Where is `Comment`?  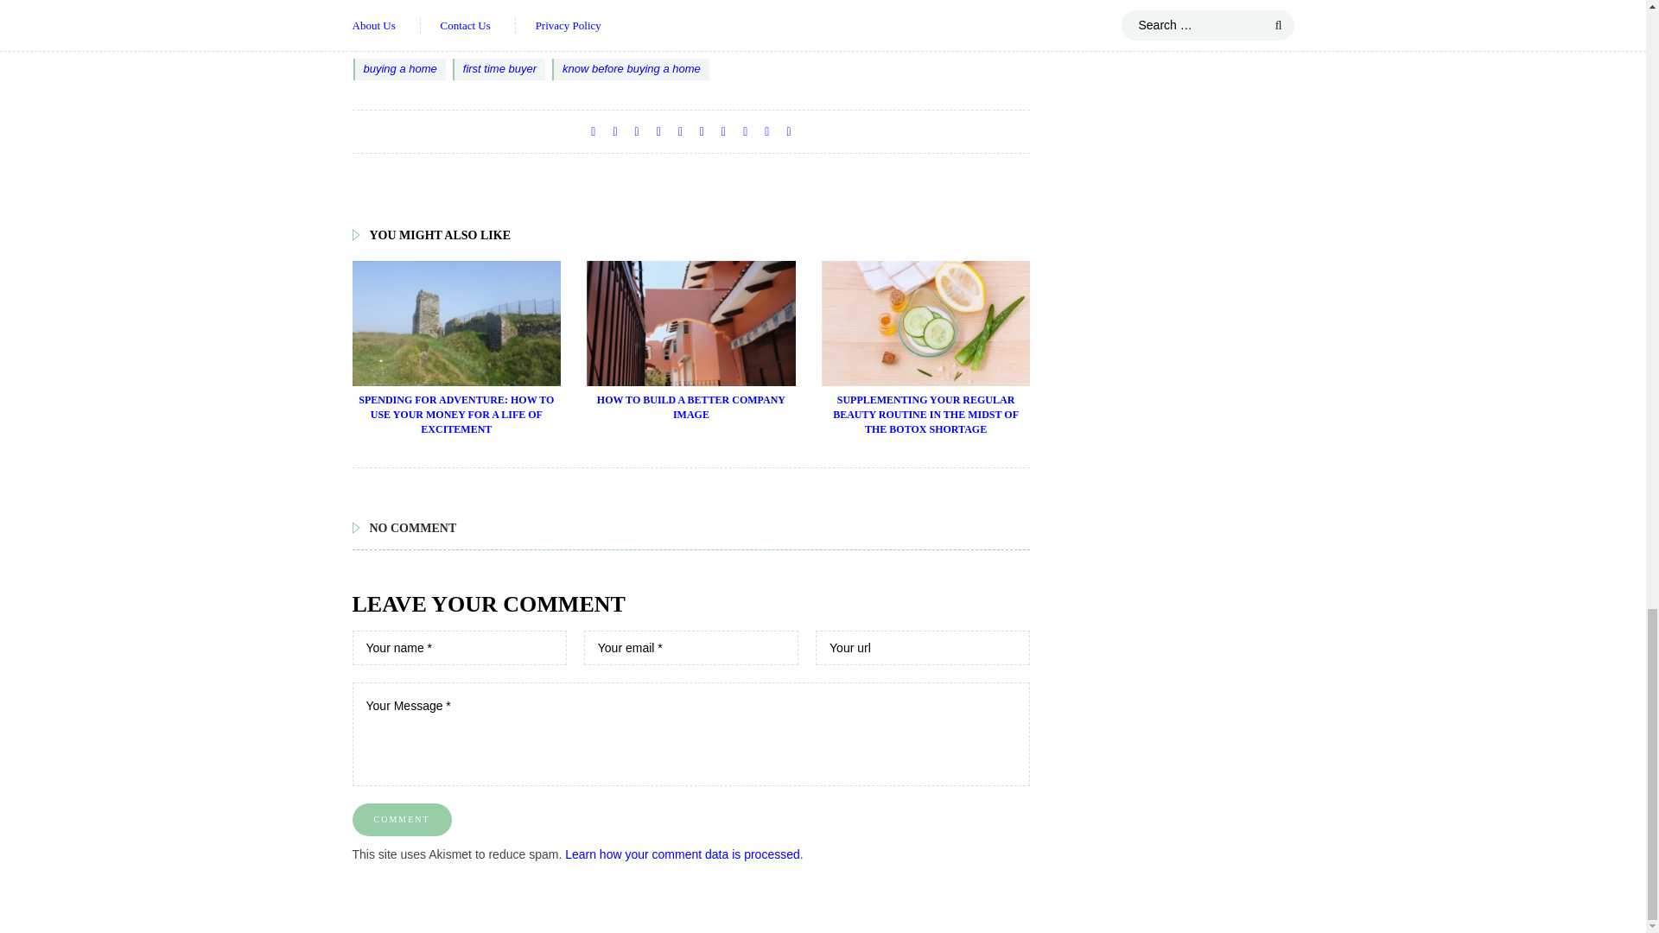
Comment is located at coordinates (401, 819).